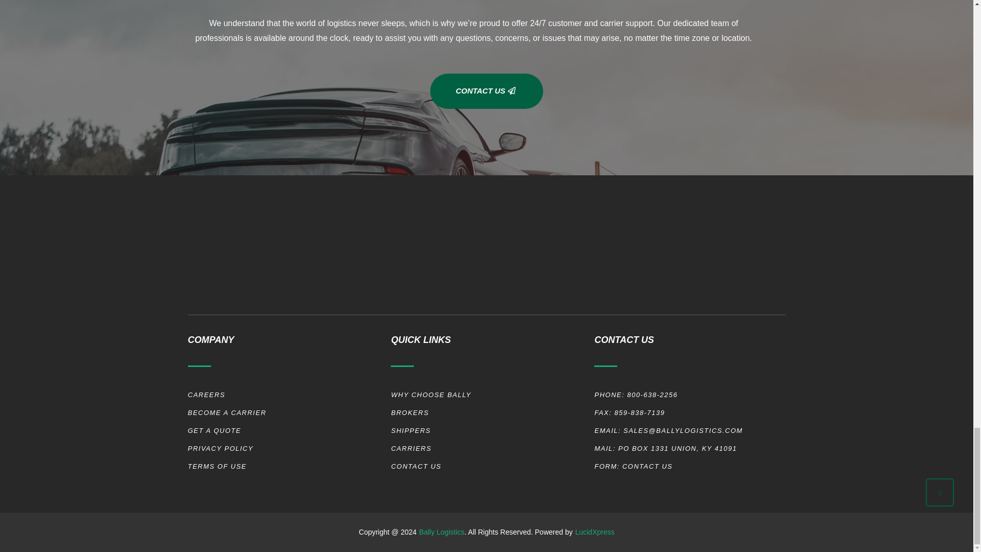 This screenshot has width=981, height=552. Describe the element at coordinates (288, 413) in the screenshot. I see `BECOME A CARRIER` at that location.